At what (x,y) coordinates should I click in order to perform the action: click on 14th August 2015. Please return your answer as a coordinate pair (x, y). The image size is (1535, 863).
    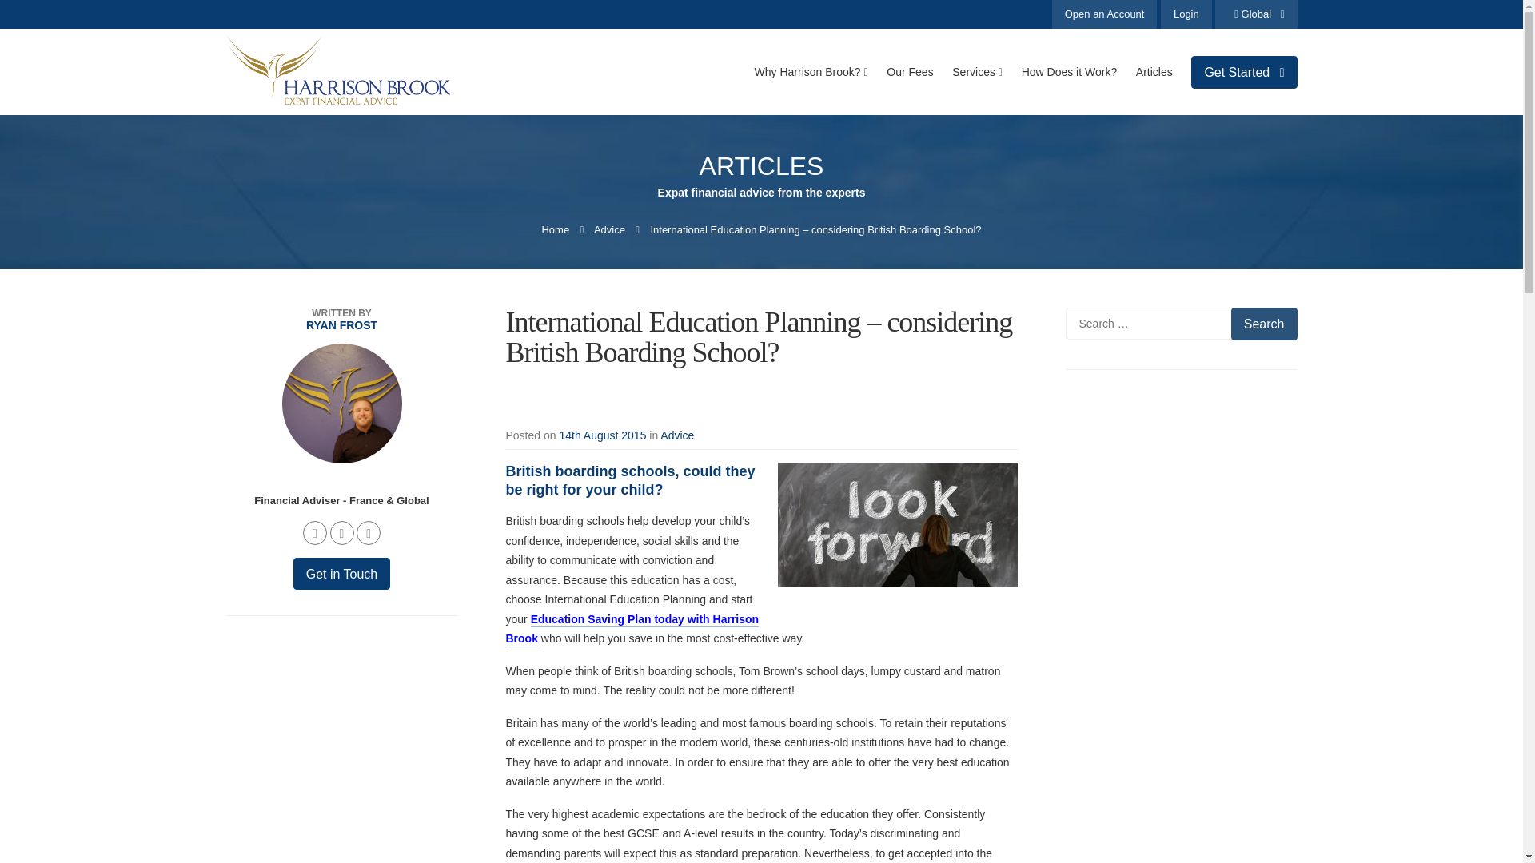
    Looking at the image, I should click on (602, 435).